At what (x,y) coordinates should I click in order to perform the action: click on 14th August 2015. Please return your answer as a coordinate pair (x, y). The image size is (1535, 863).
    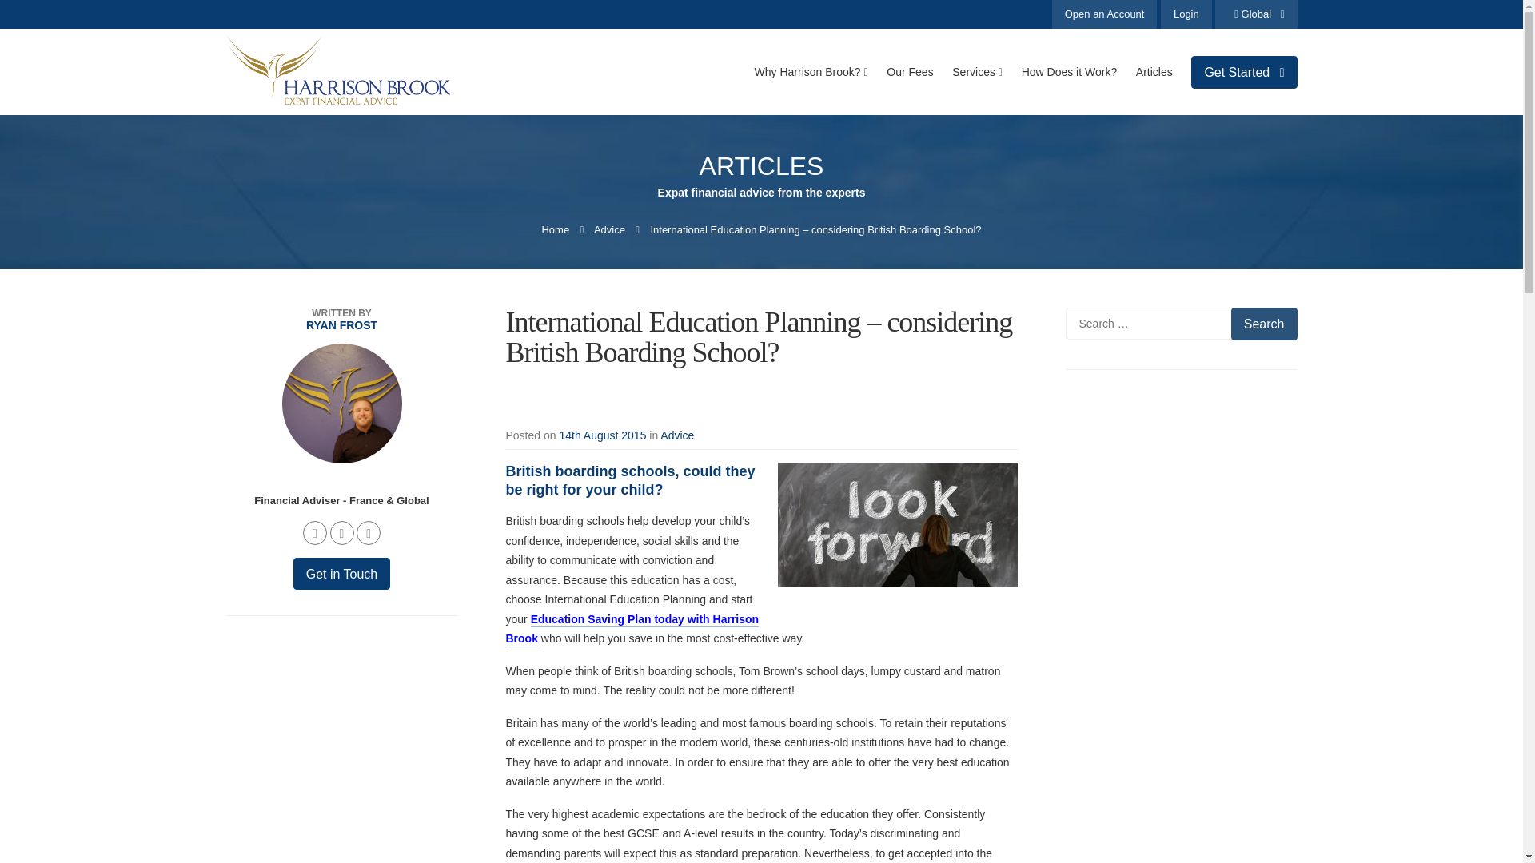
    Looking at the image, I should click on (602, 435).